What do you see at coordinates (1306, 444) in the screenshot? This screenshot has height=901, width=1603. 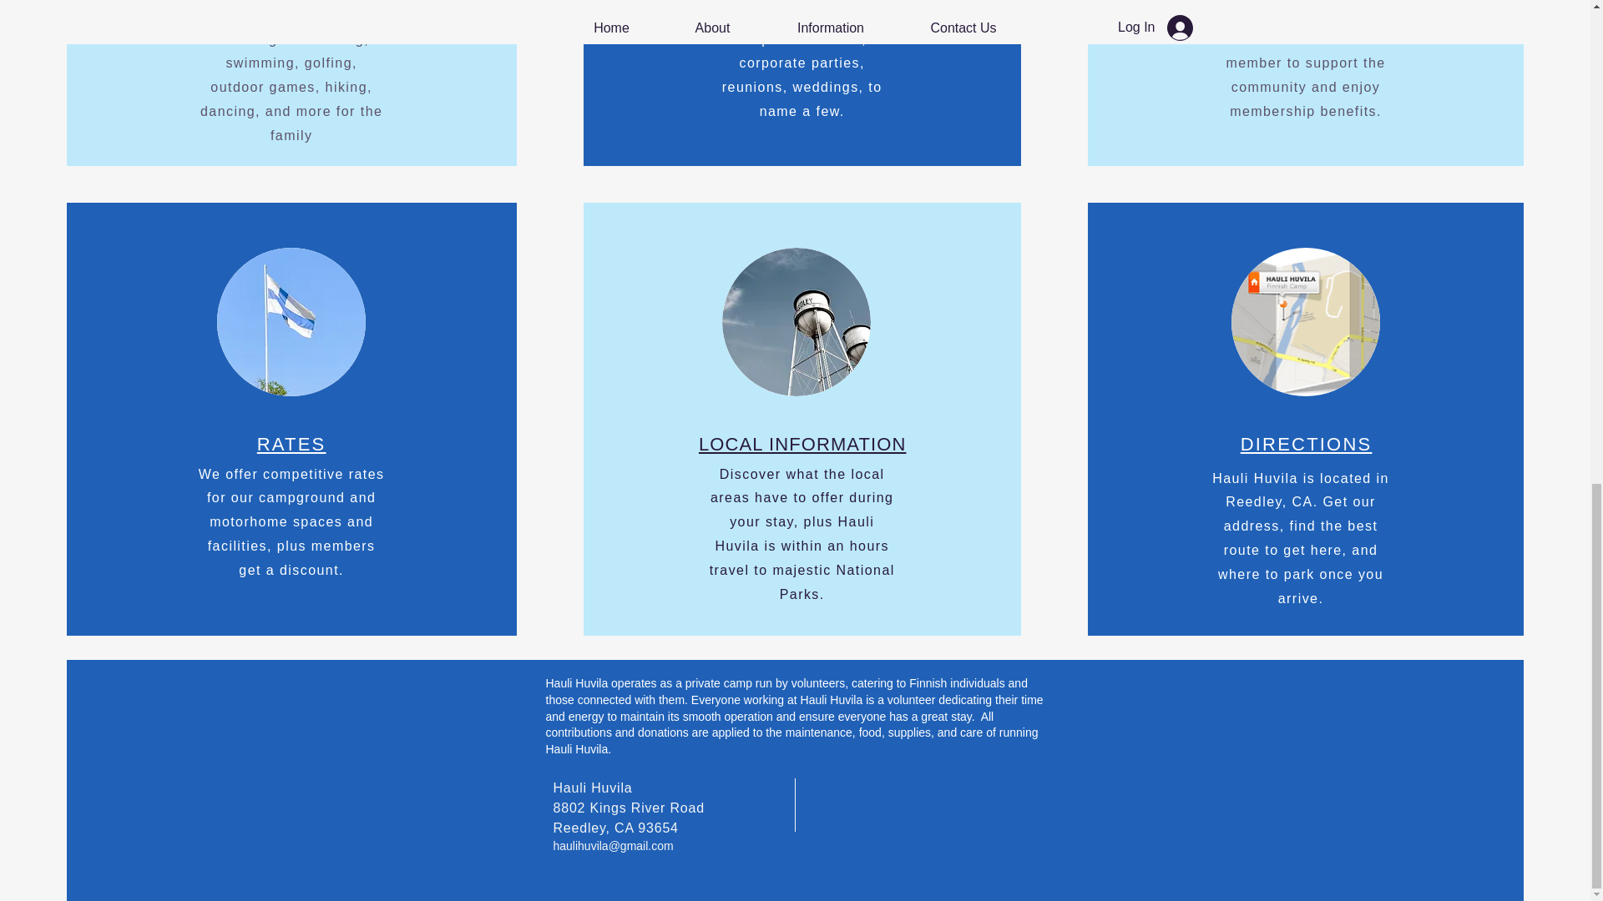 I see `DIRECTIONS` at bounding box center [1306, 444].